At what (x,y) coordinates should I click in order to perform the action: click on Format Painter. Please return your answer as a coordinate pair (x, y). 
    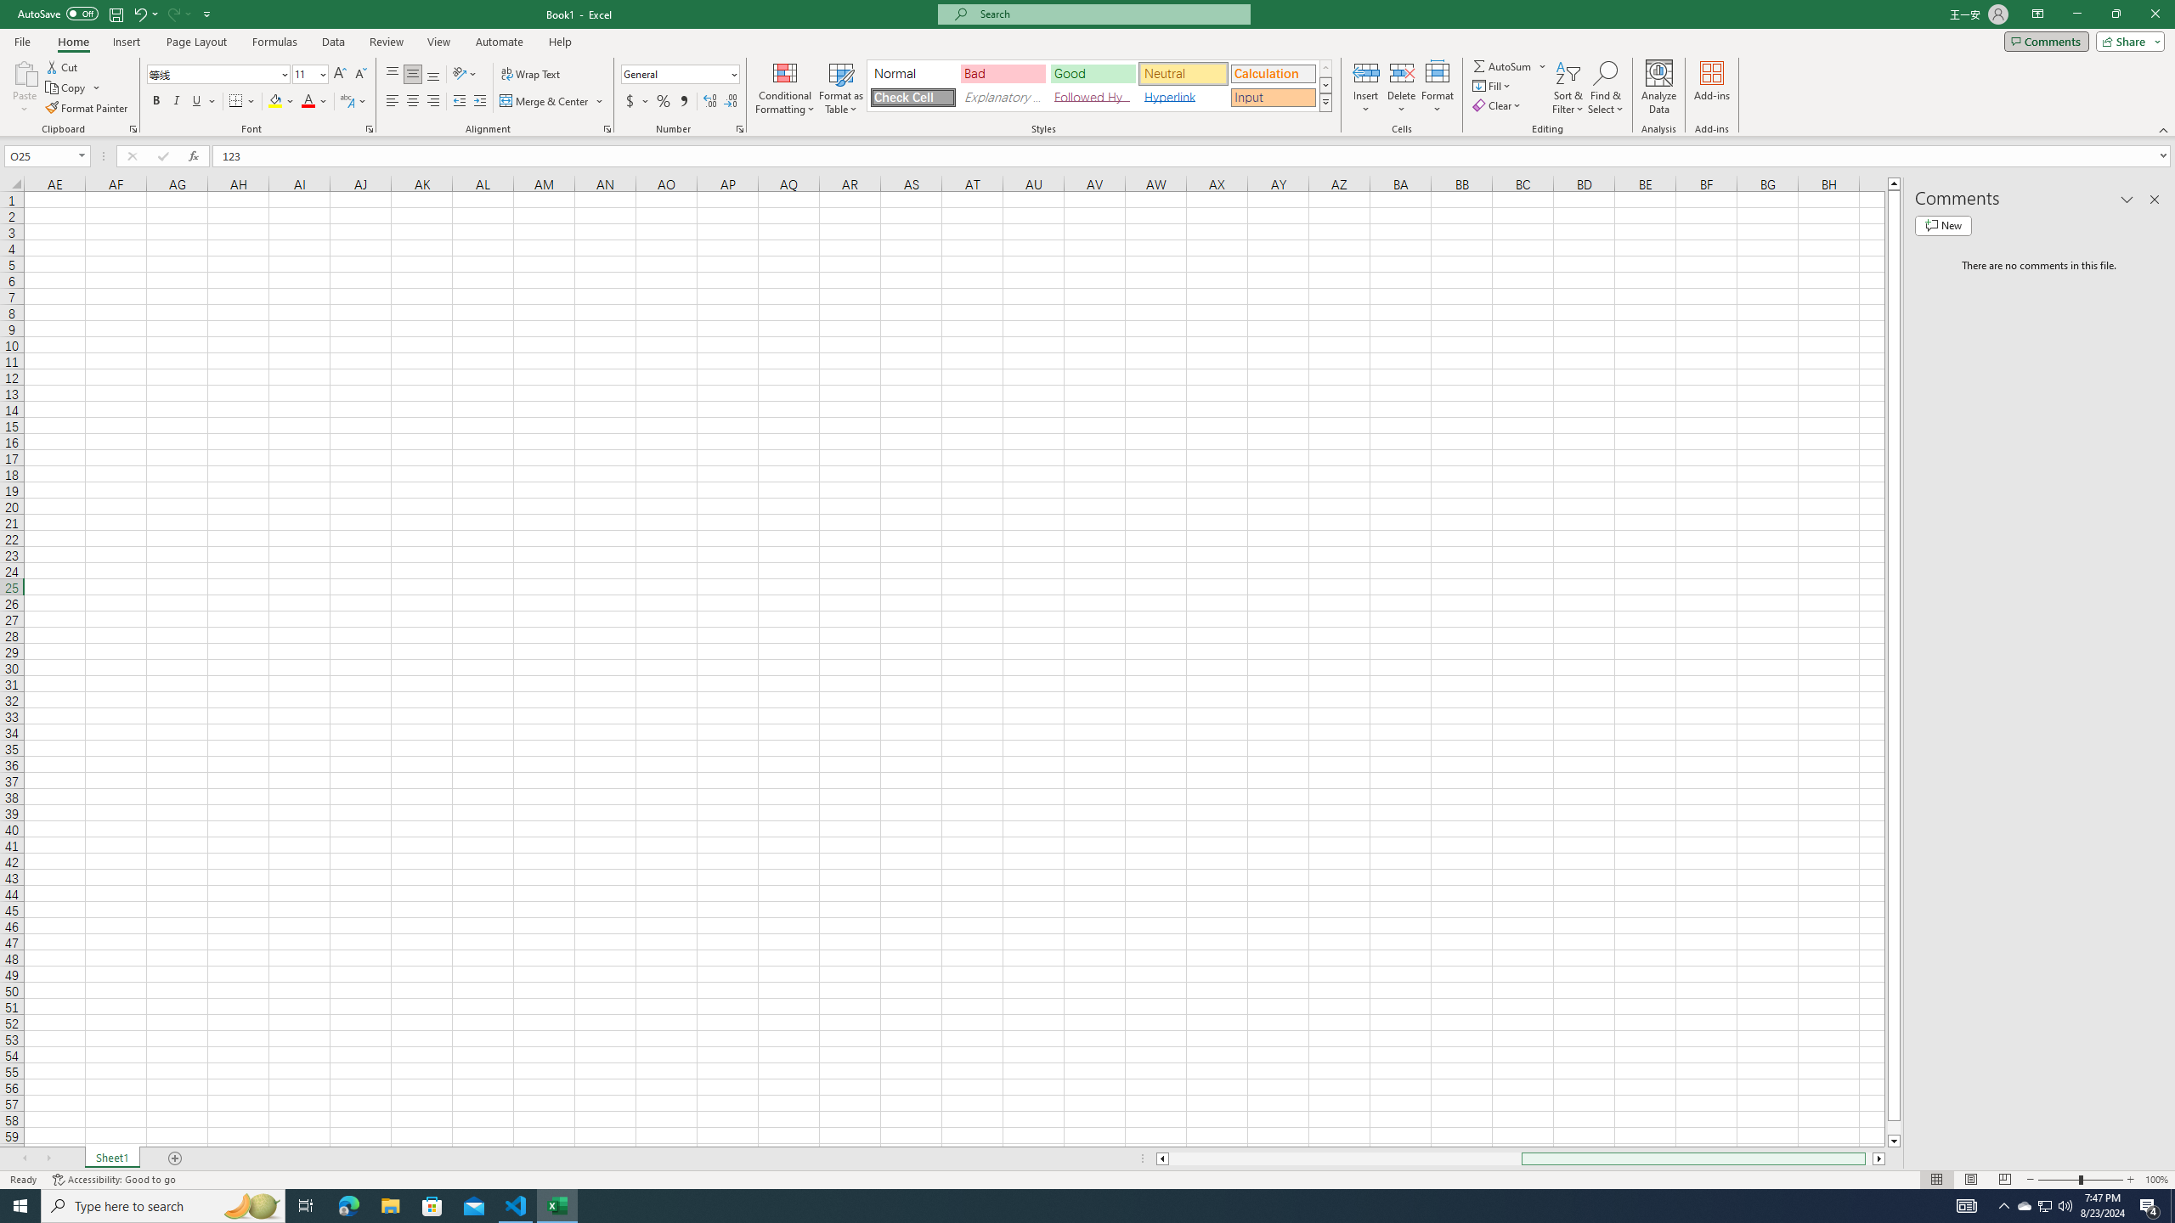
    Looking at the image, I should click on (88, 109).